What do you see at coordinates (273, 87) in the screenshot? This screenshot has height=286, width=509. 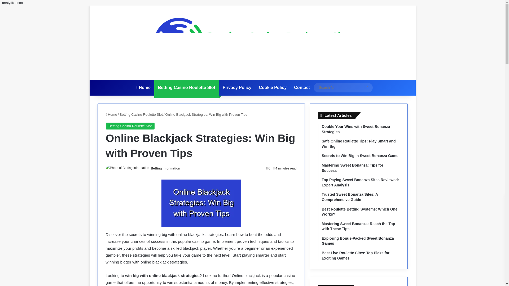 I see `Cookie Policy` at bounding box center [273, 87].